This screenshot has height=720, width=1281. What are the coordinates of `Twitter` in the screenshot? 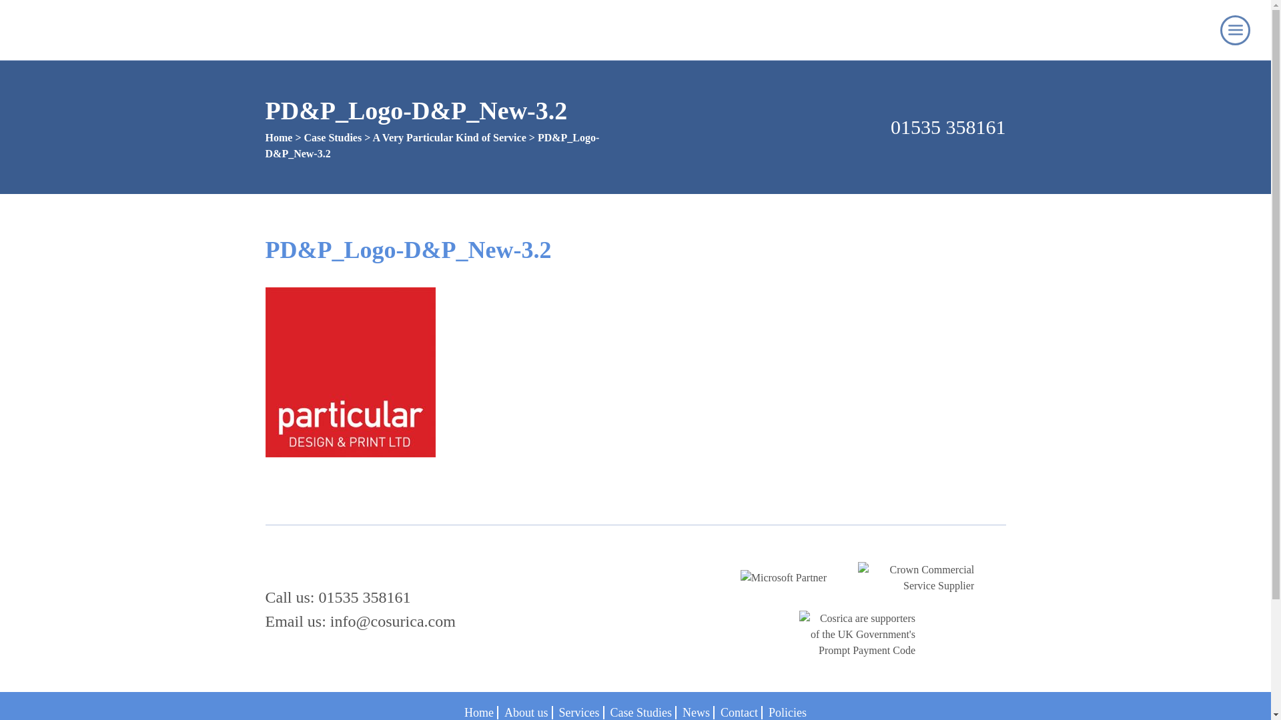 It's located at (618, 561).